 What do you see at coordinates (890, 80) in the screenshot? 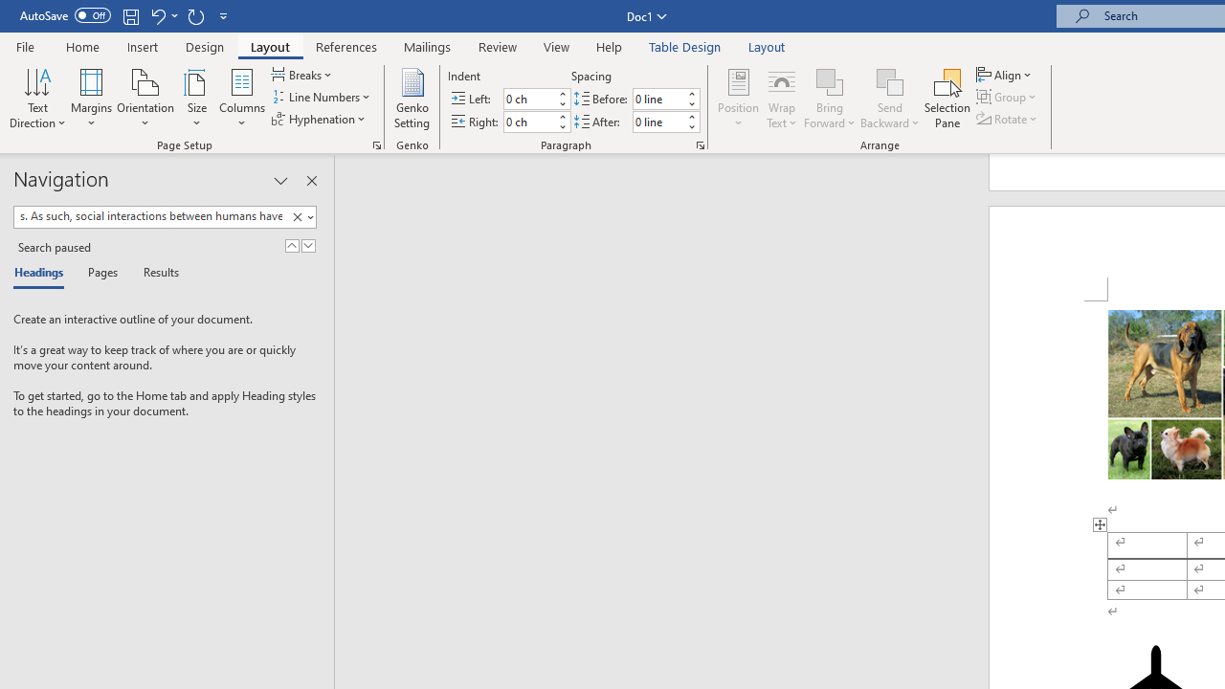
I see `Send Backward` at bounding box center [890, 80].